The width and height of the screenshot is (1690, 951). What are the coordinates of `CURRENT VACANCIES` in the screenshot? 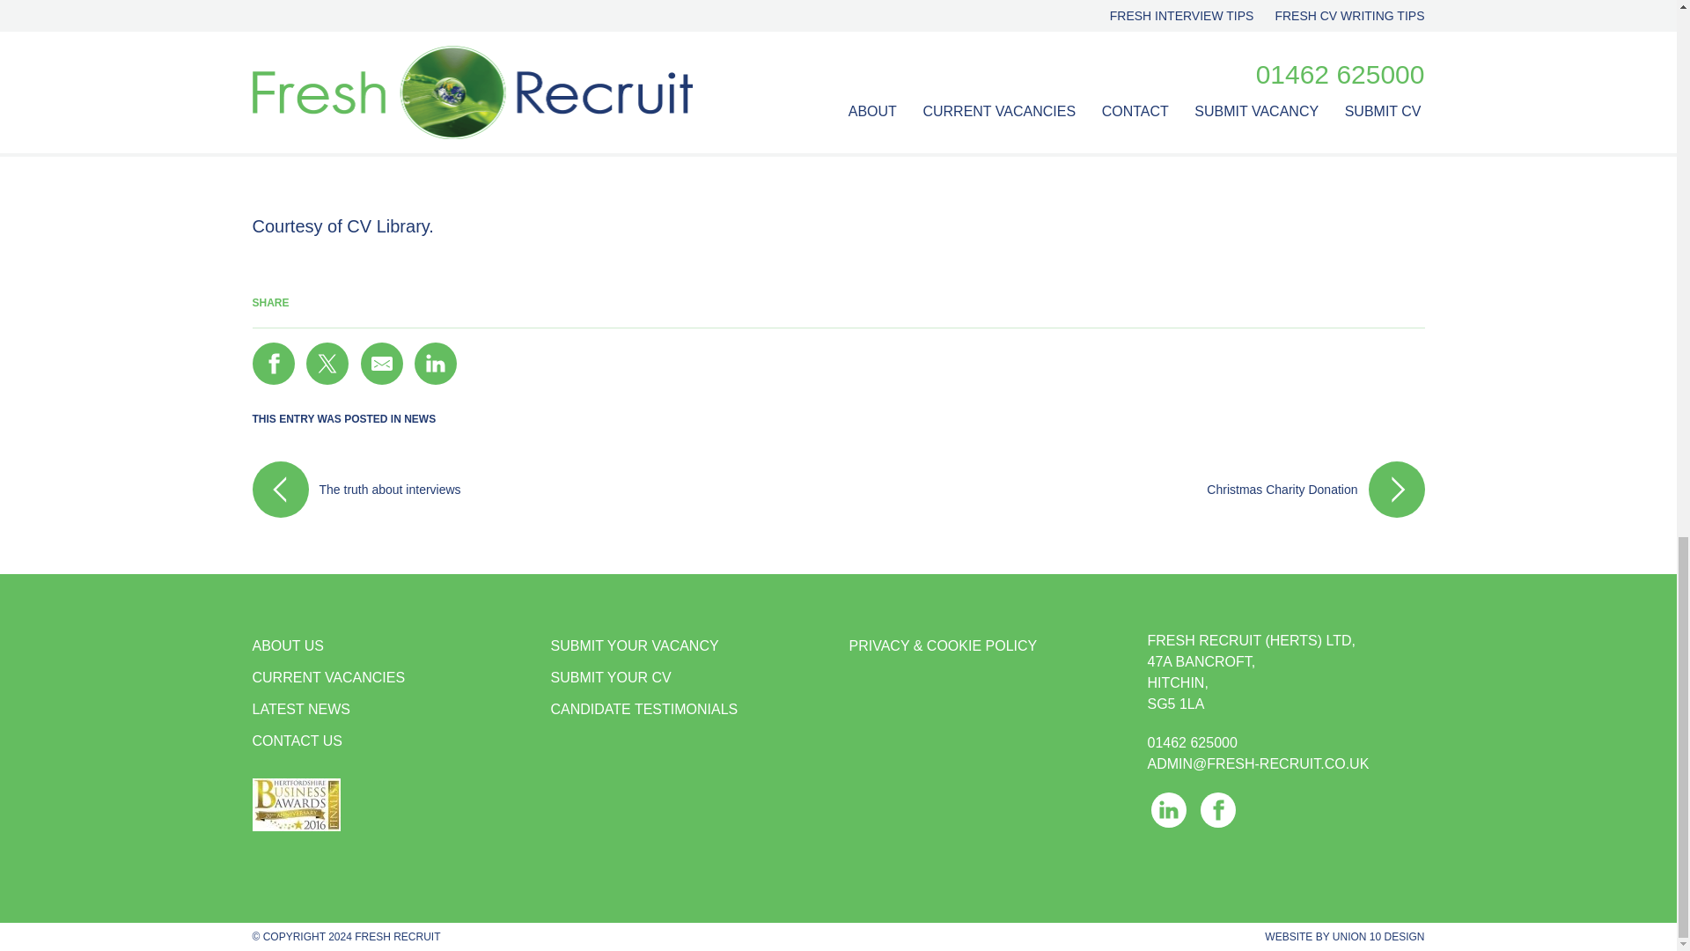 It's located at (390, 678).